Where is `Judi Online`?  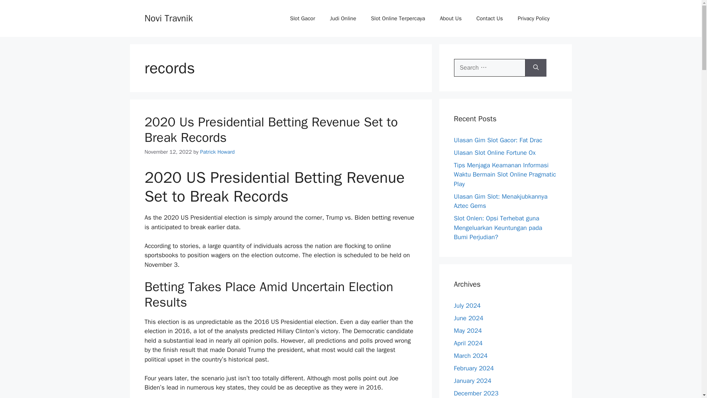
Judi Online is located at coordinates (343, 18).